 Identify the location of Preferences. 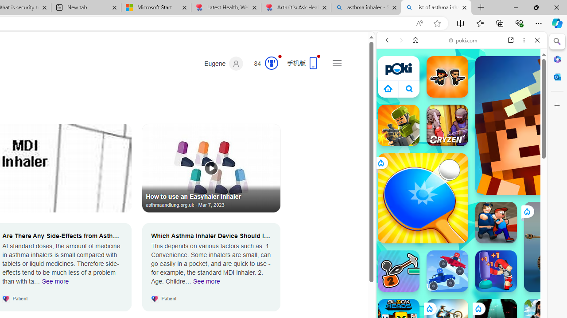
(527, 101).